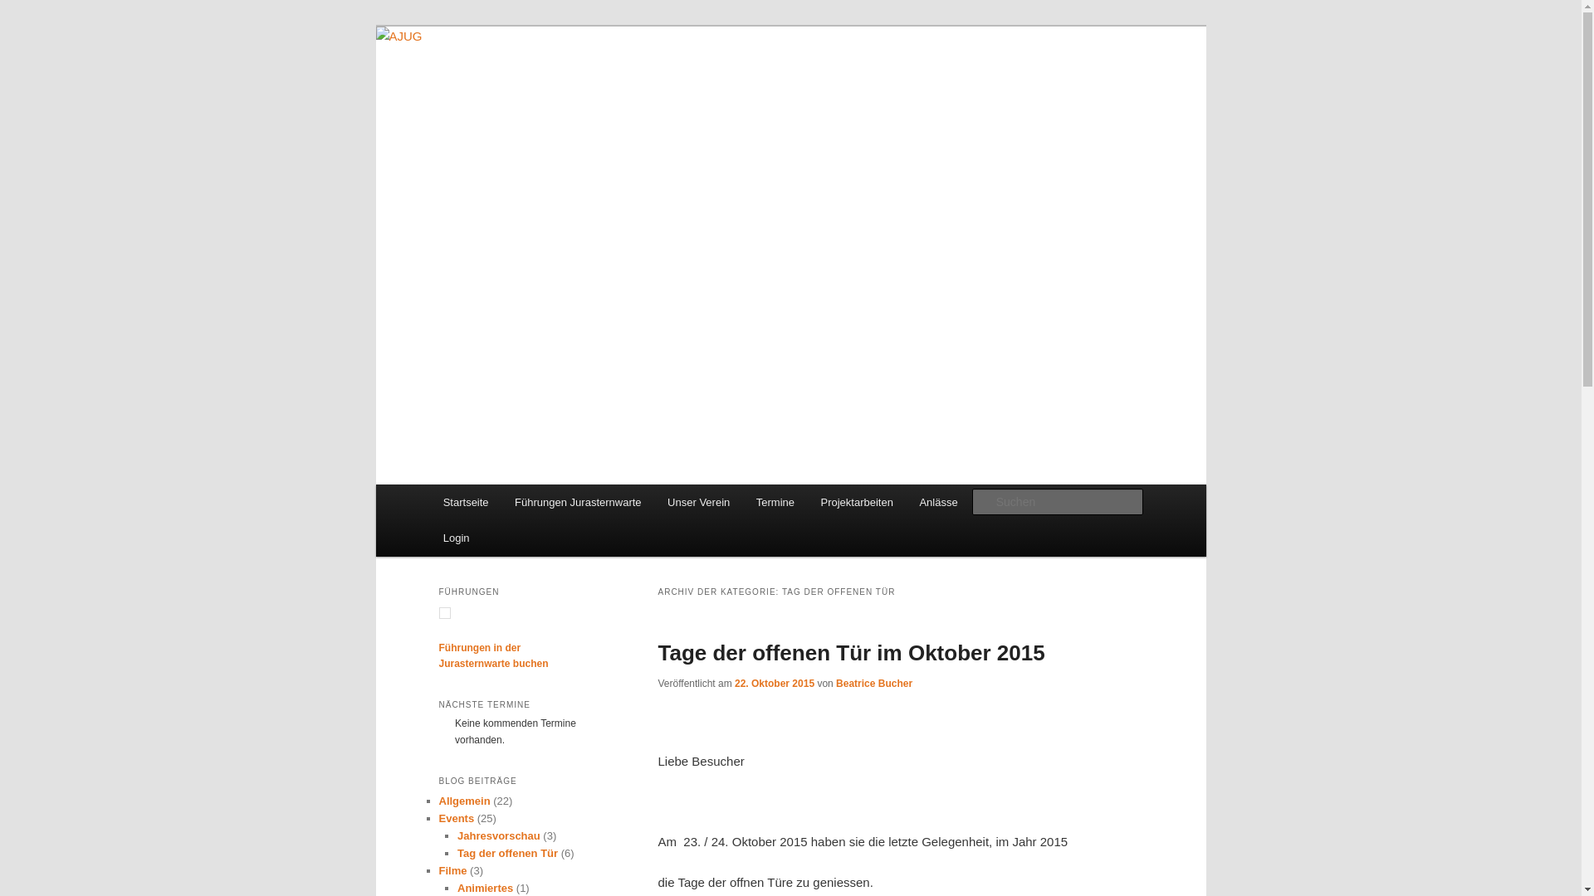  Describe the element at coordinates (857, 503) in the screenshot. I see `Projektarbeiten` at that location.